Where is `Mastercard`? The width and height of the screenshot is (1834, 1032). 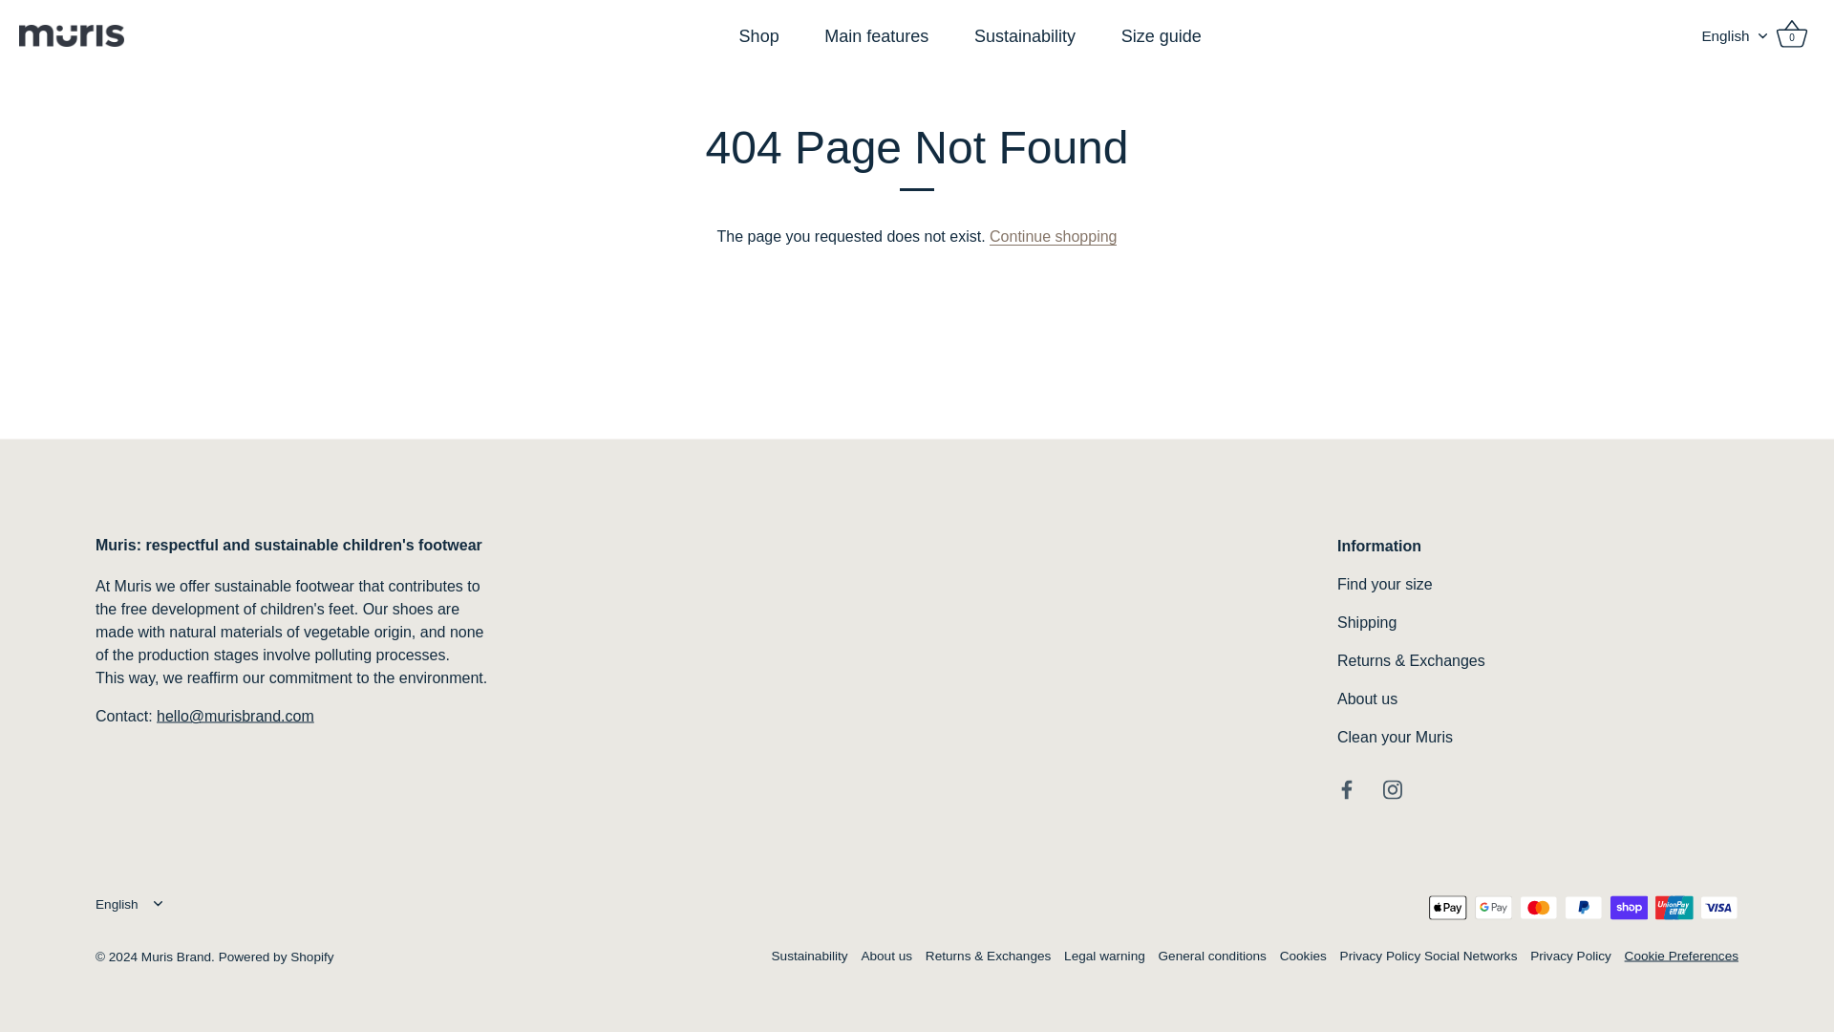 Mastercard is located at coordinates (1538, 908).